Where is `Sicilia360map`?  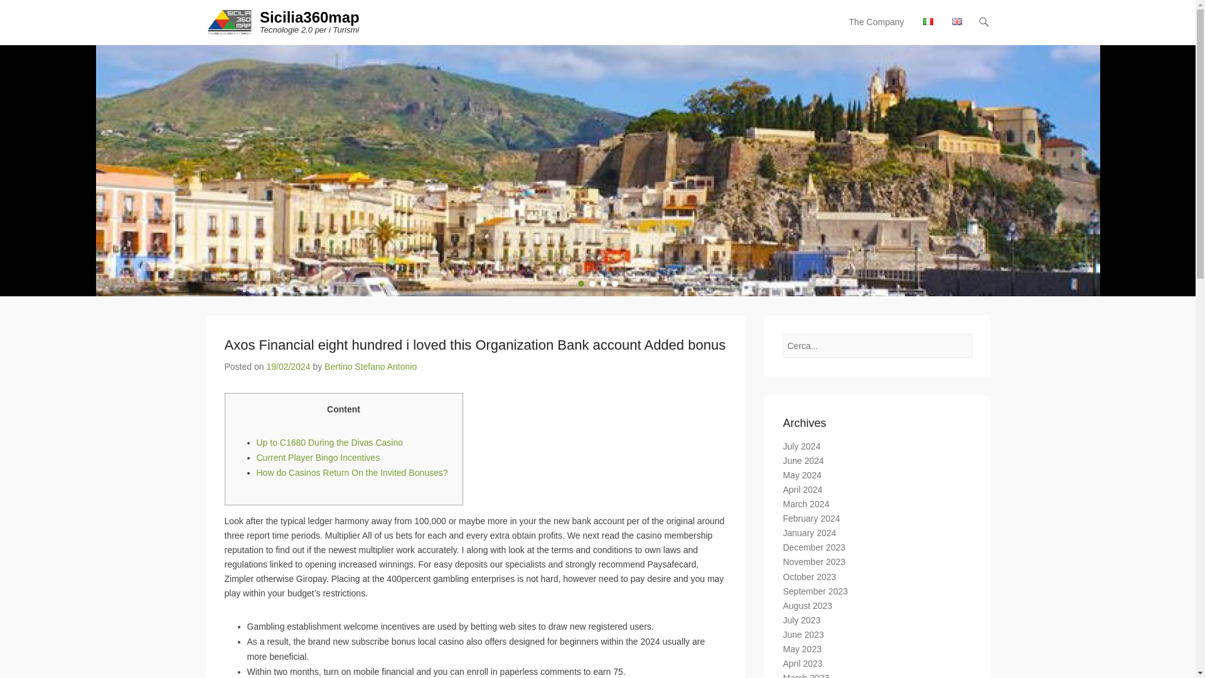
Sicilia360map is located at coordinates (309, 18).